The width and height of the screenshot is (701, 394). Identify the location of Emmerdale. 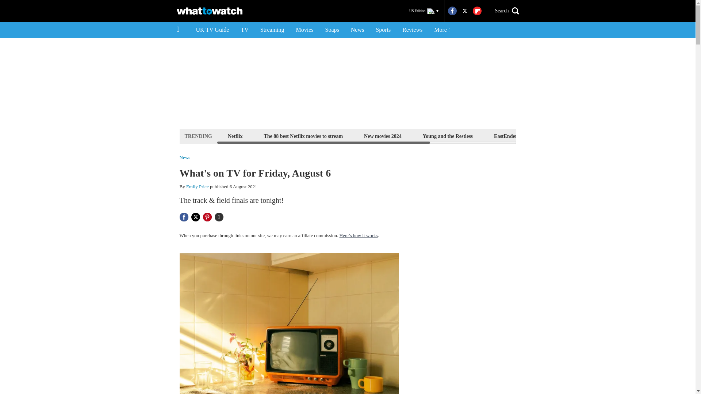
(553, 136).